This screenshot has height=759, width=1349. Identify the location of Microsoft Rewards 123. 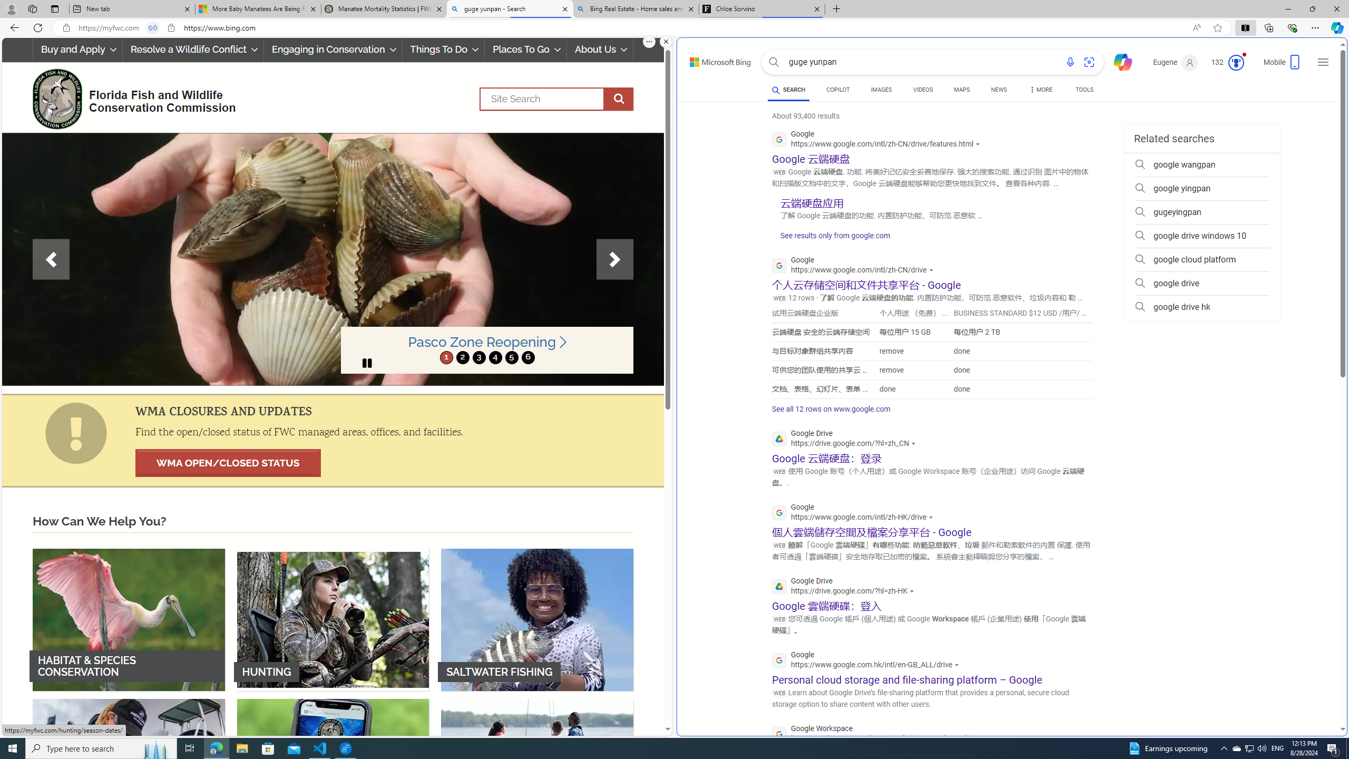
(1228, 62).